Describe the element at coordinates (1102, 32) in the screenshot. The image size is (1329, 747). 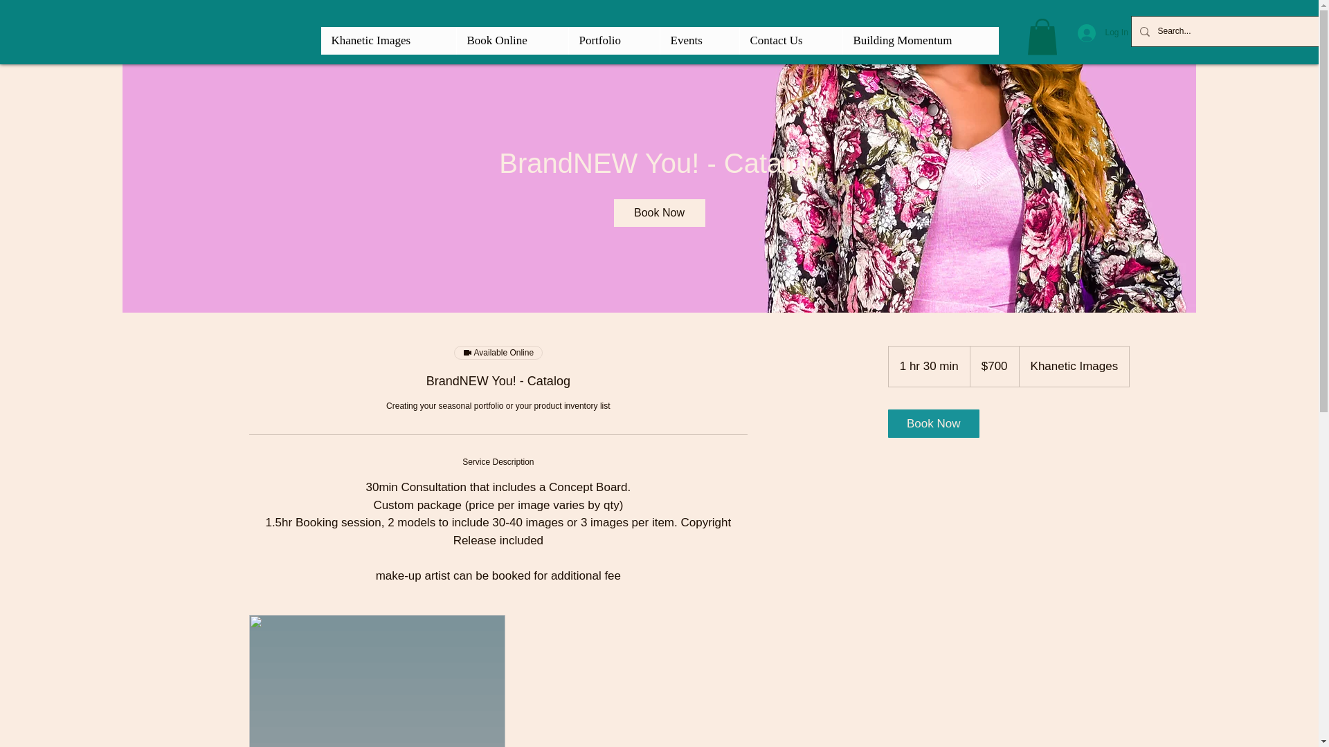
I see `Log In` at that location.